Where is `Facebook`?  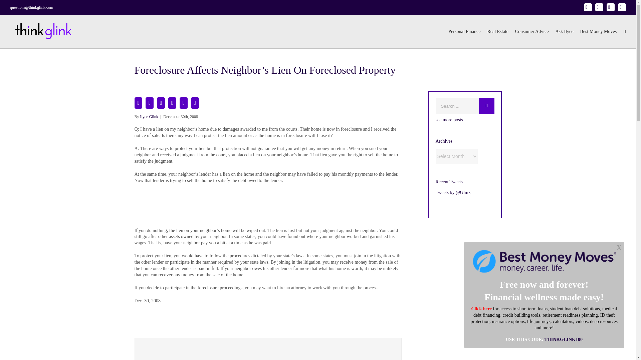 Facebook is located at coordinates (599, 7).